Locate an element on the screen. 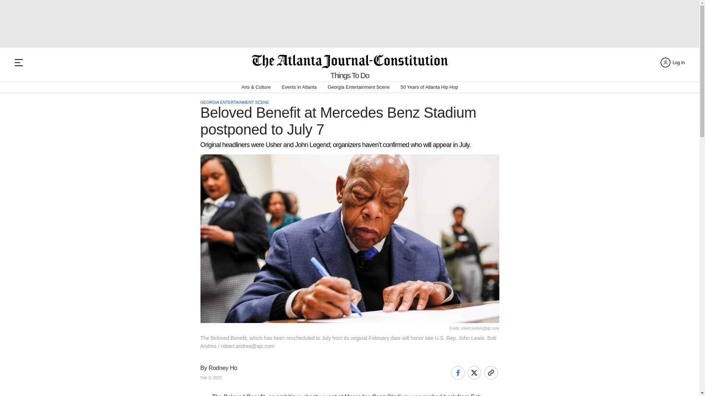 The width and height of the screenshot is (705, 396). Georgia Entertainment Scene is located at coordinates (358, 87).